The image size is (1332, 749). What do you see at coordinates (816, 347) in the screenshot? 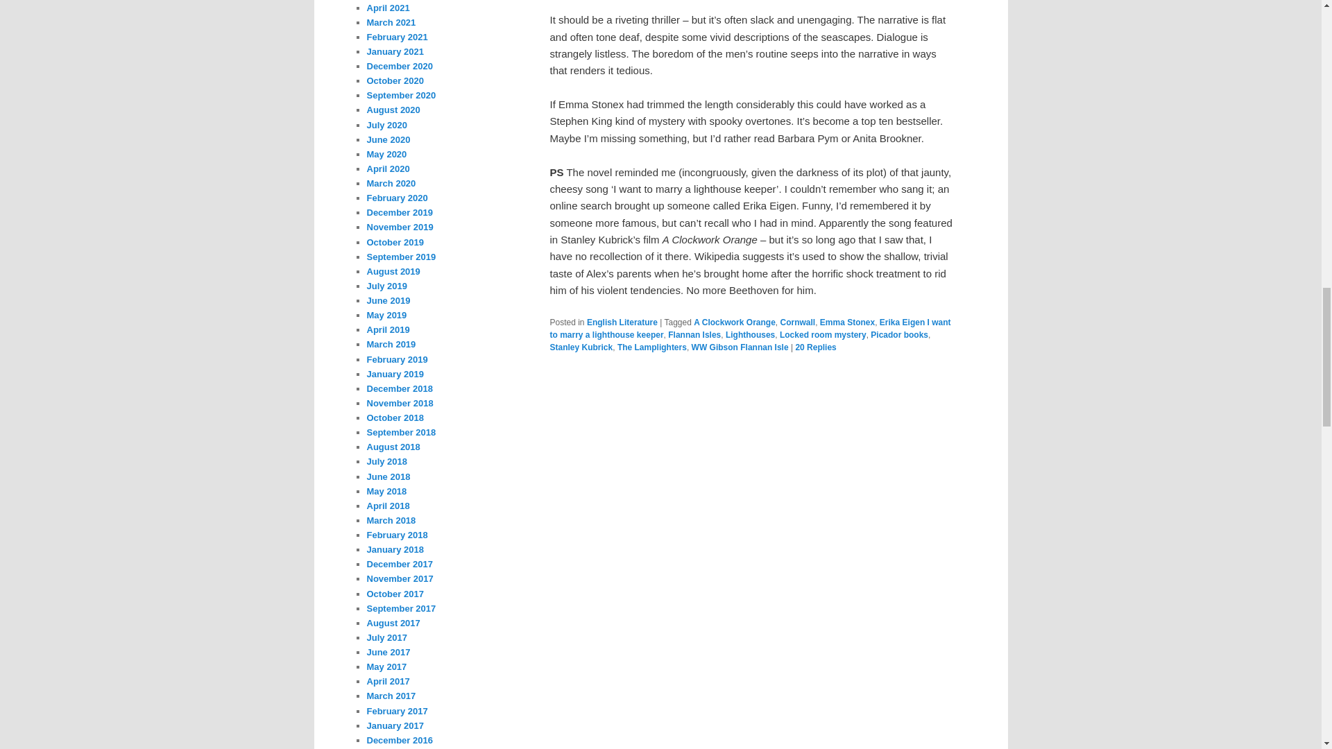
I see `20 Replies` at bounding box center [816, 347].